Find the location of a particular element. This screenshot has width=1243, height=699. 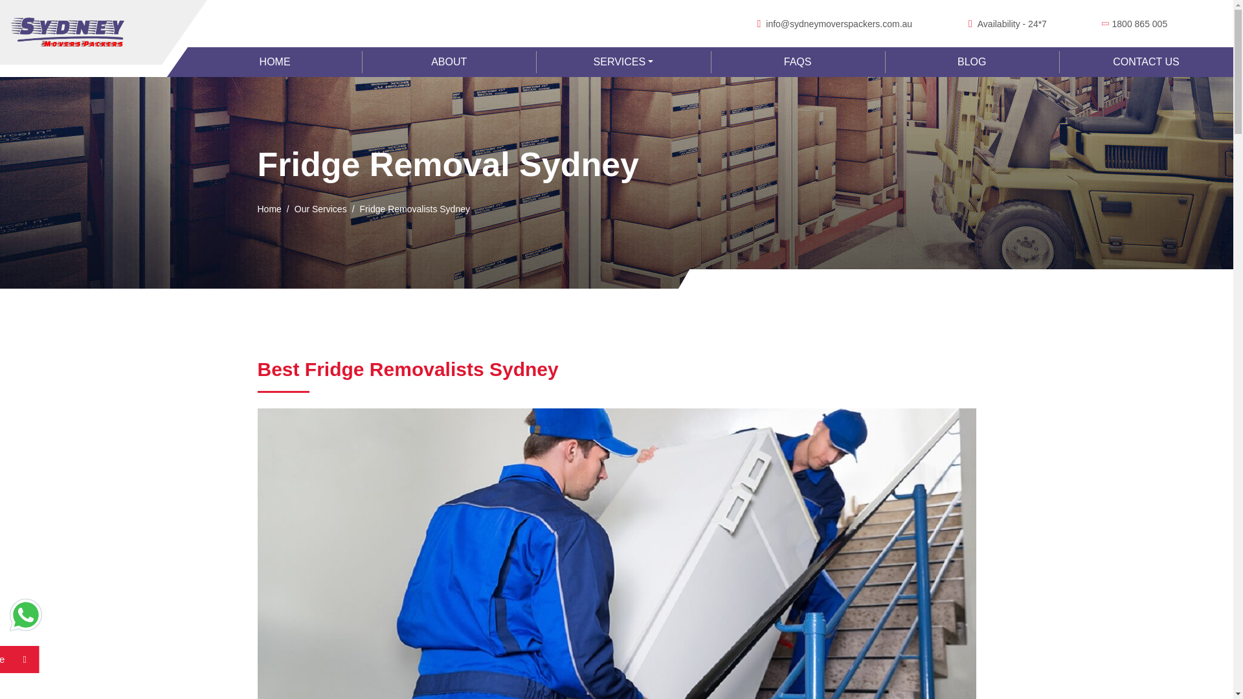

Sydney Movers Packers Customer Care Contact Email ID is located at coordinates (839, 24).